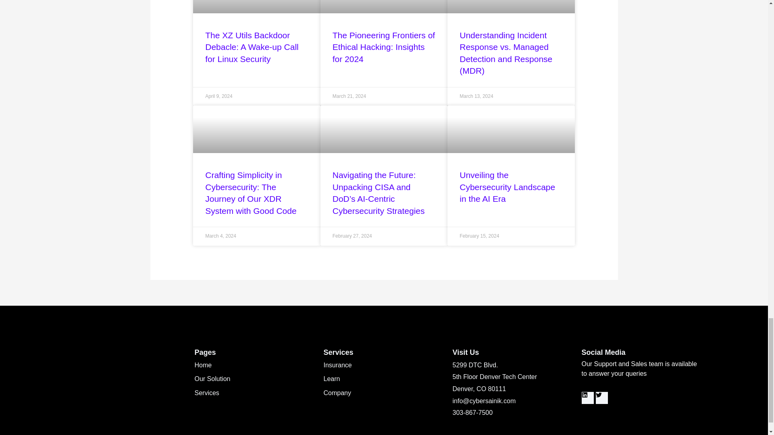 Image resolution: width=774 pixels, height=435 pixels. Describe the element at coordinates (254, 393) in the screenshot. I see `Services` at that location.